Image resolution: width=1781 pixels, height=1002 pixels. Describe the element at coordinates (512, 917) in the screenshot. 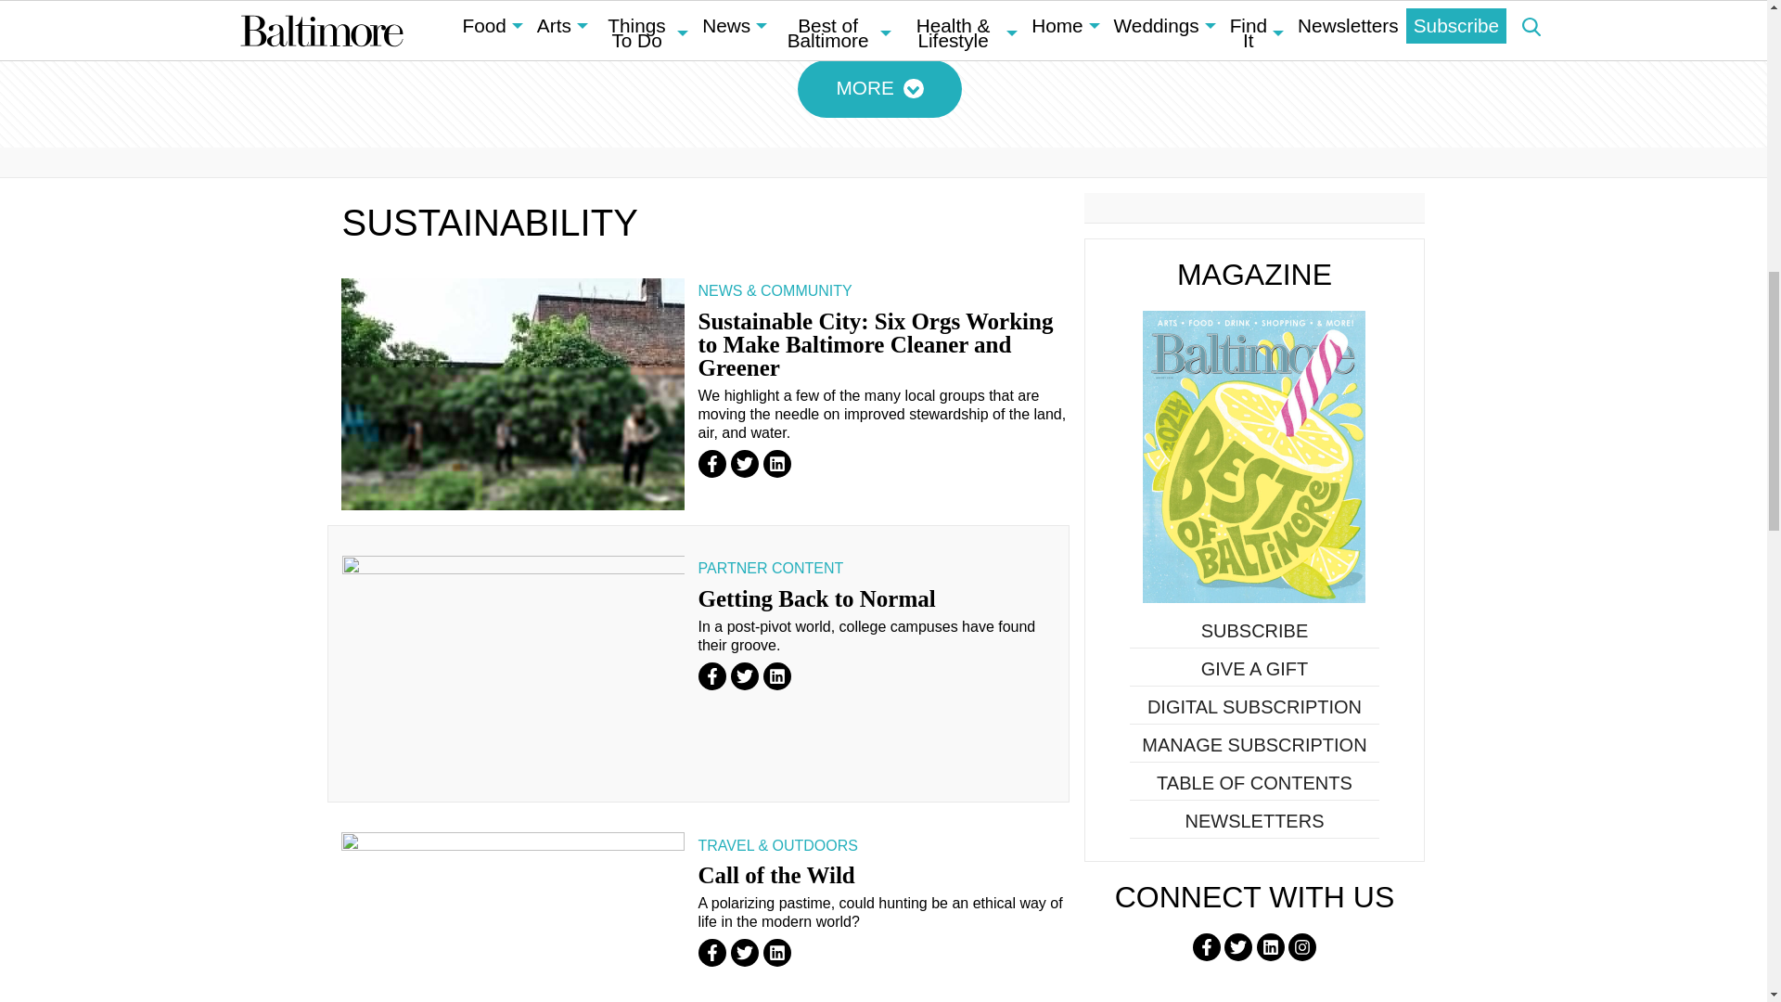

I see `Call of the Wild` at that location.